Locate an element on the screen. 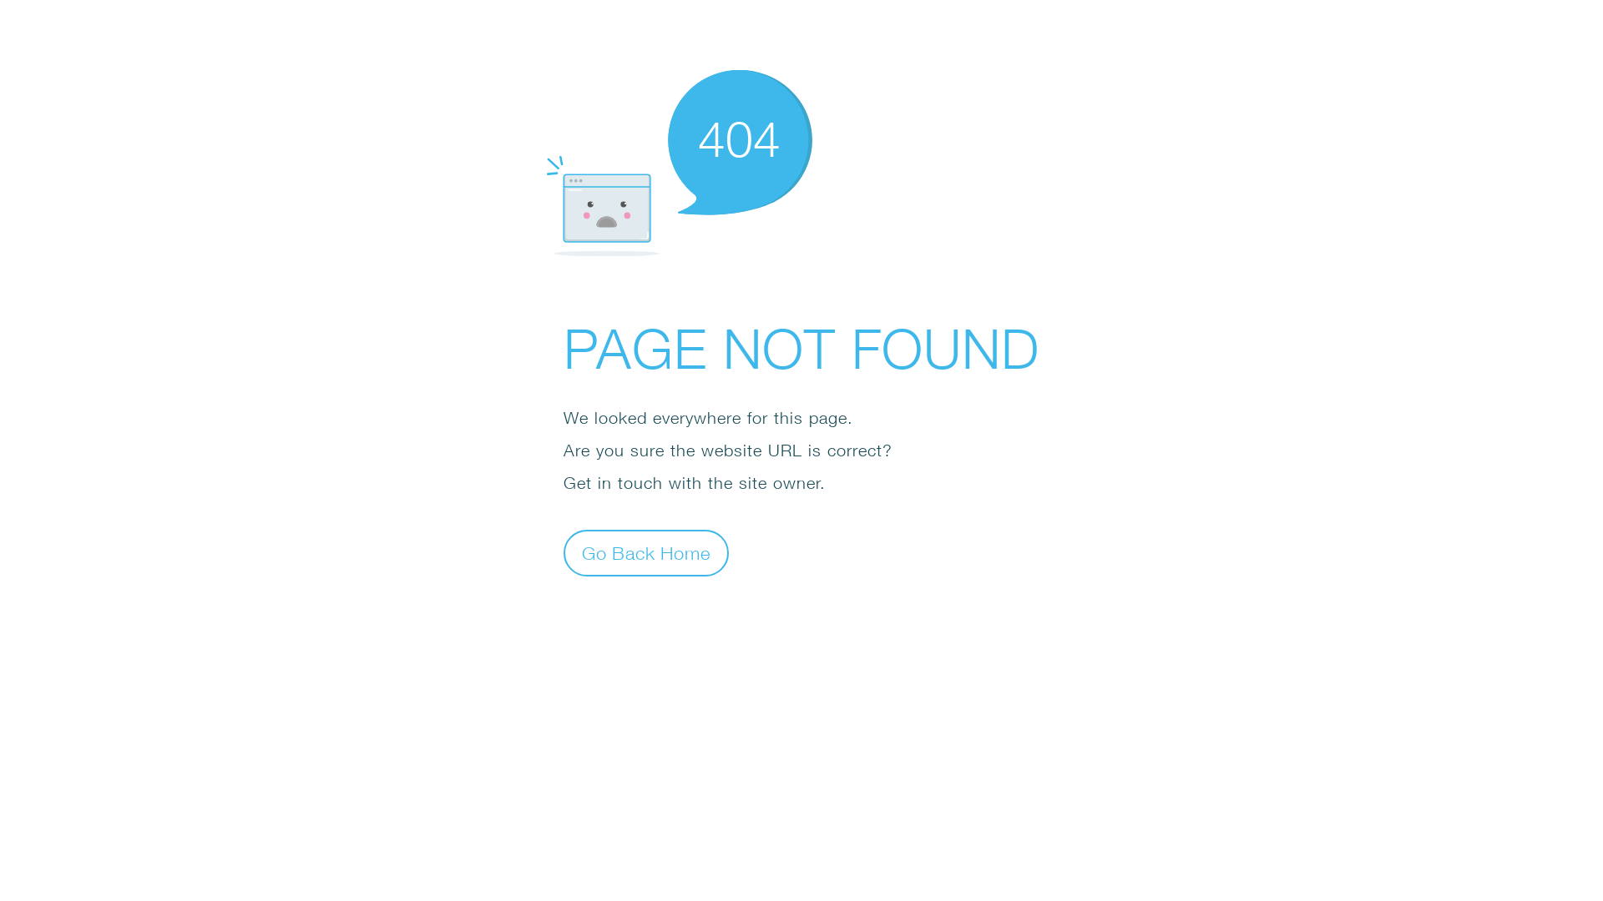  Go Back Home is located at coordinates (646, 552).